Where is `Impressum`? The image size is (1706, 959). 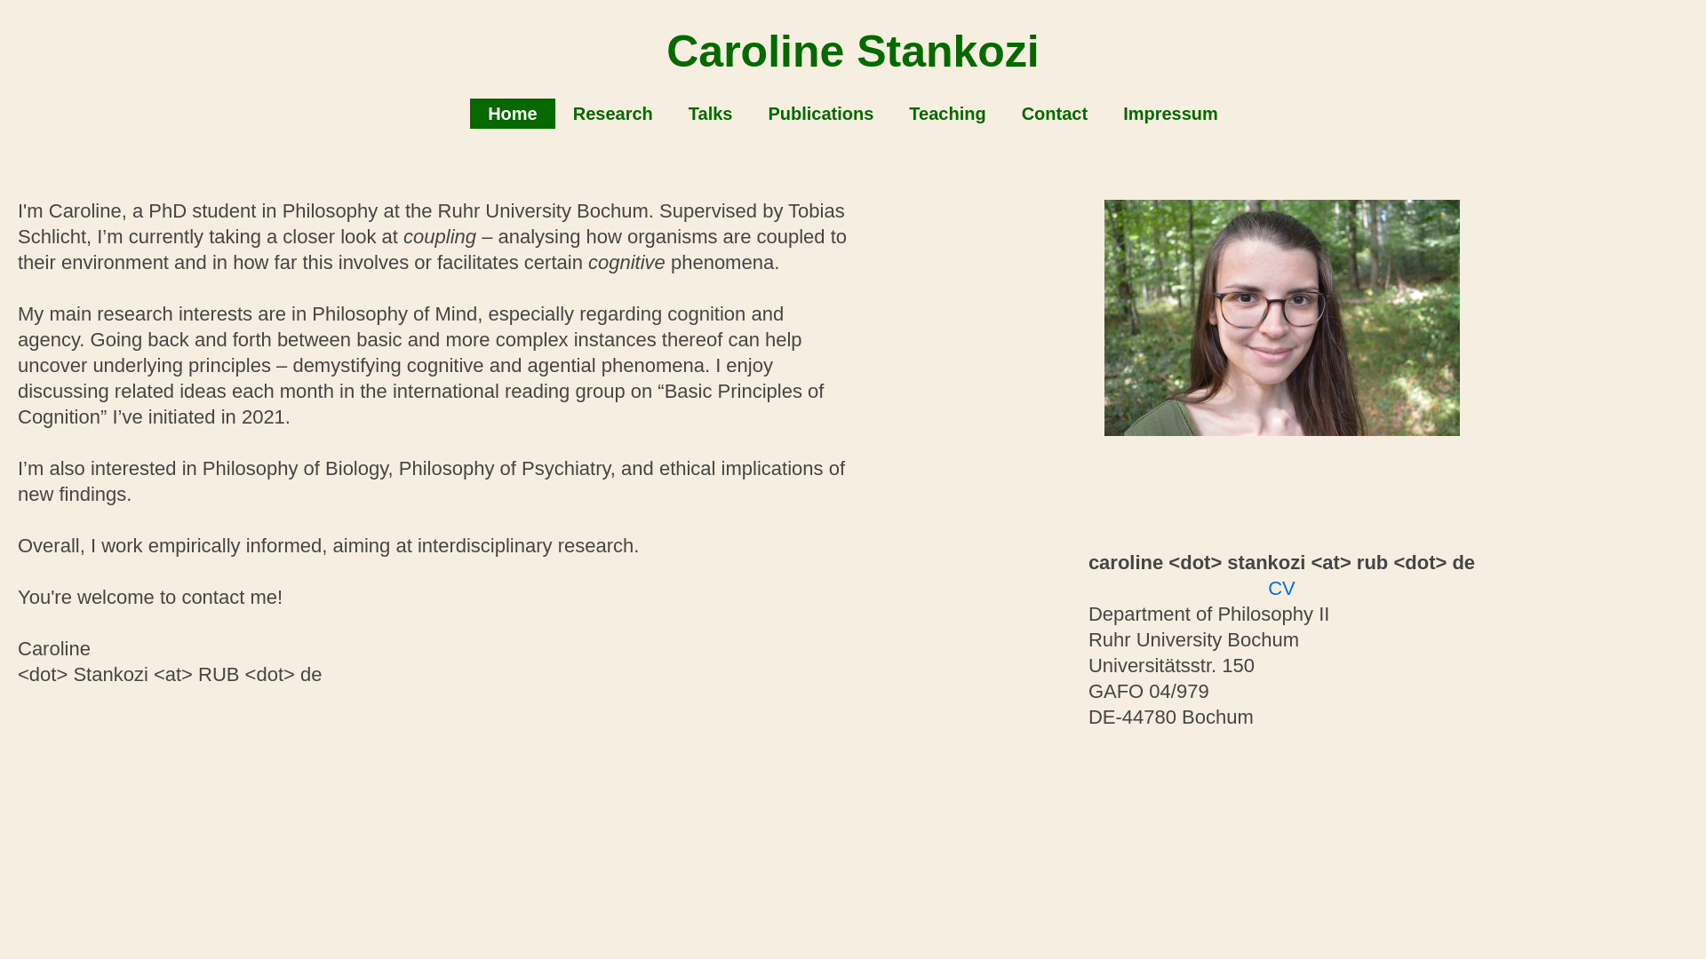
Impressum is located at coordinates (1170, 114).